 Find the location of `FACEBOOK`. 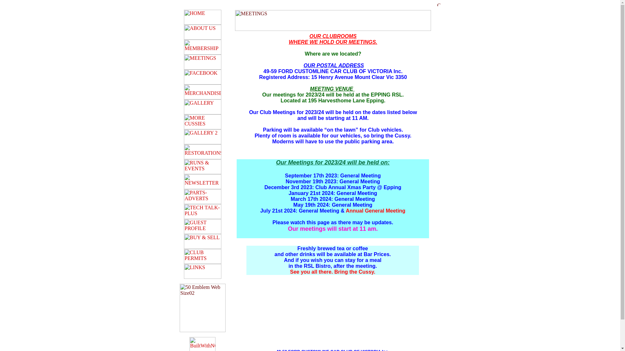

FACEBOOK is located at coordinates (202, 77).